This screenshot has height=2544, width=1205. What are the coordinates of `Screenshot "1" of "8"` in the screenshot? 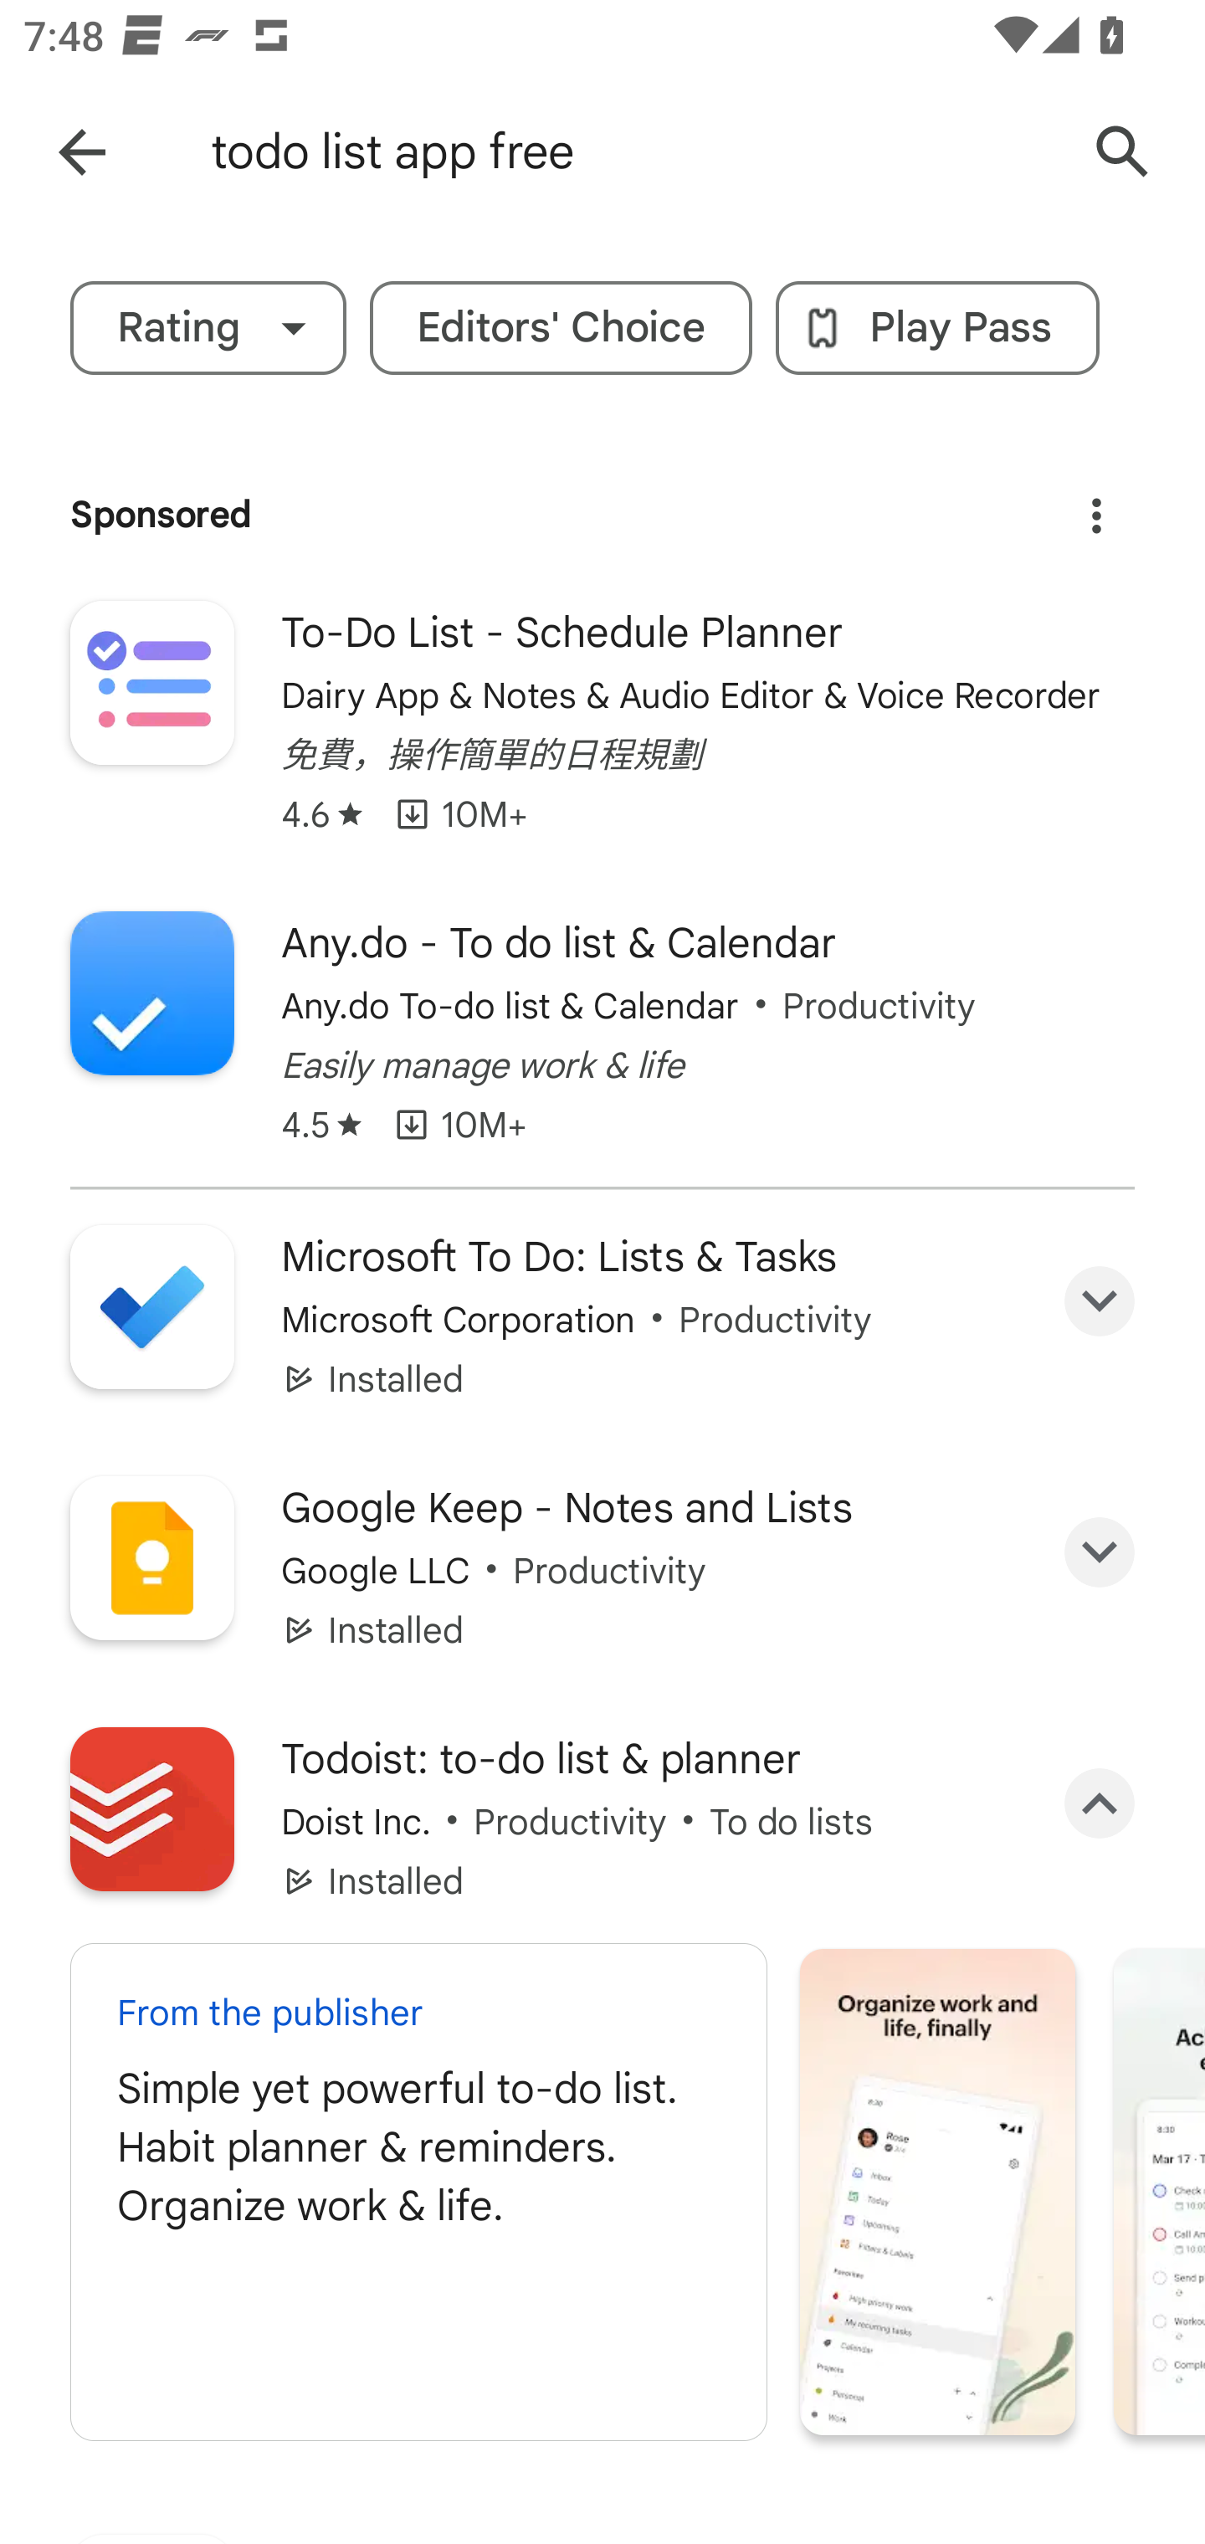 It's located at (937, 2191).